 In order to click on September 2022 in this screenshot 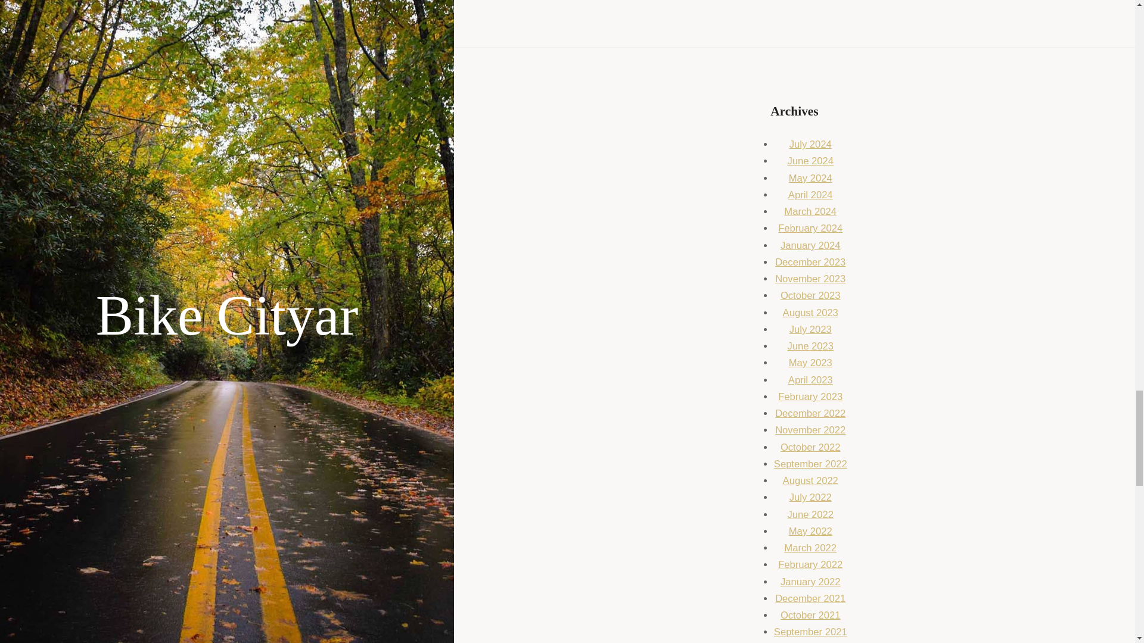, I will do `click(810, 464)`.